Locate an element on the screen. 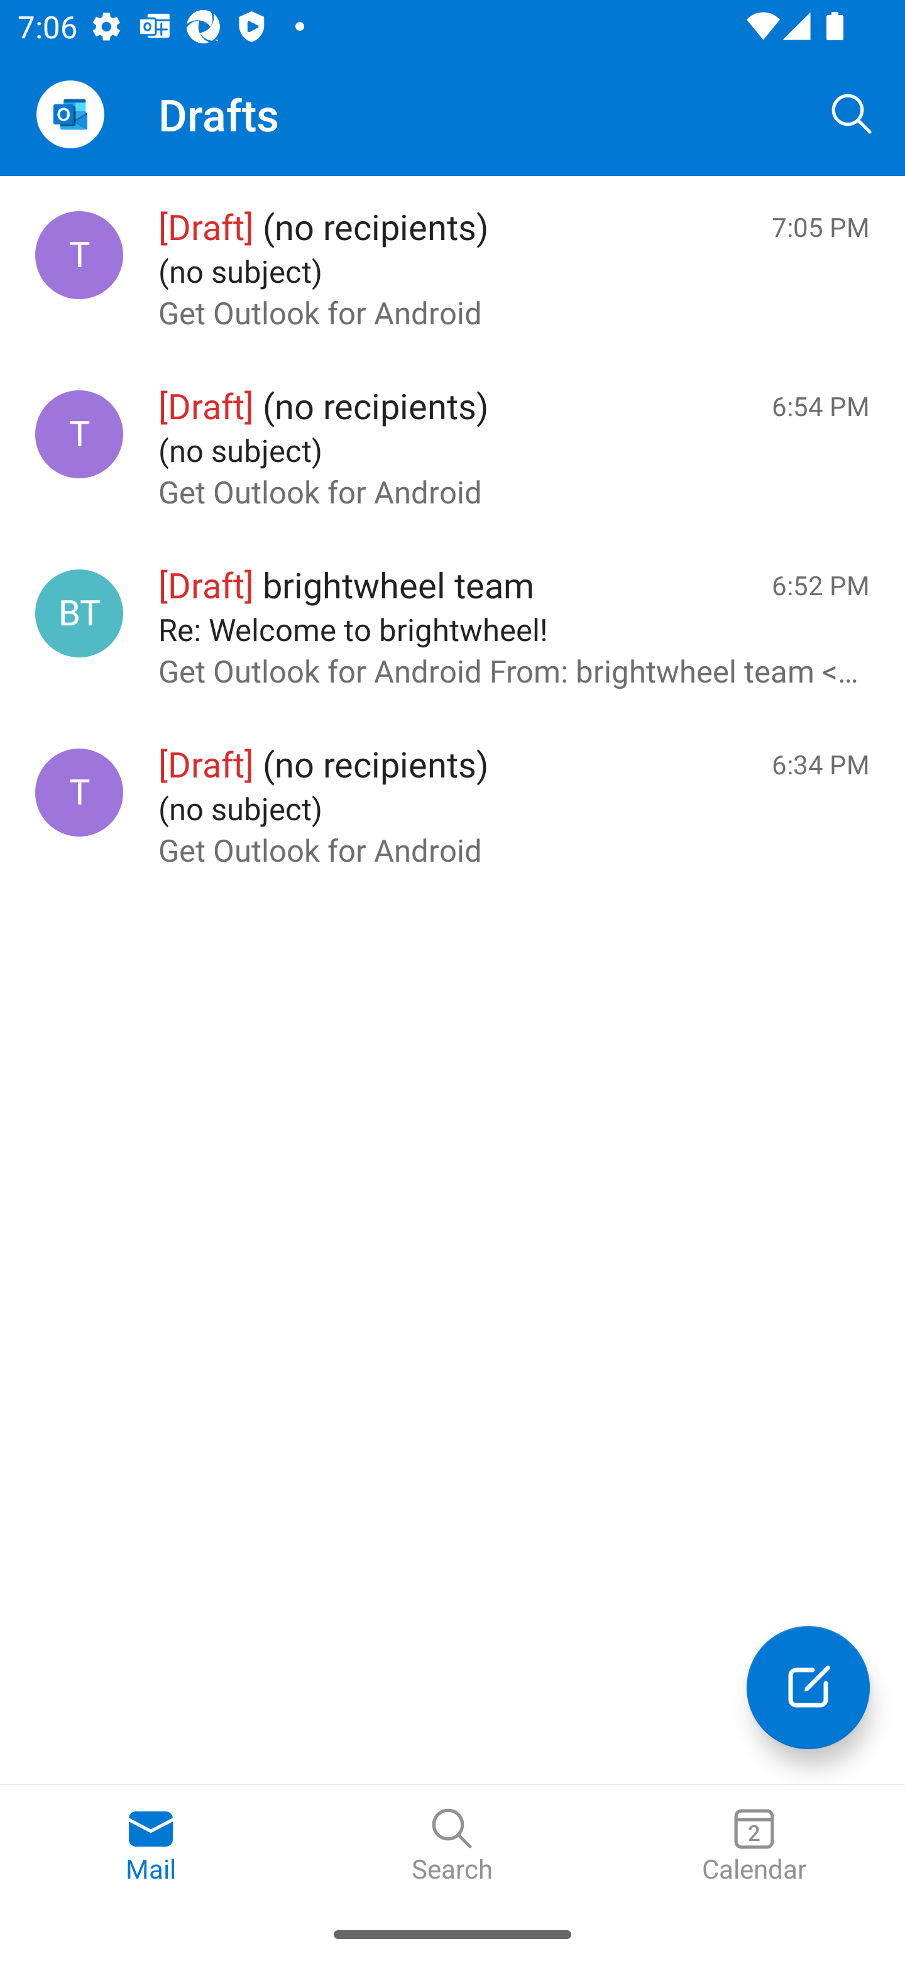  Search is located at coordinates (852, 113).